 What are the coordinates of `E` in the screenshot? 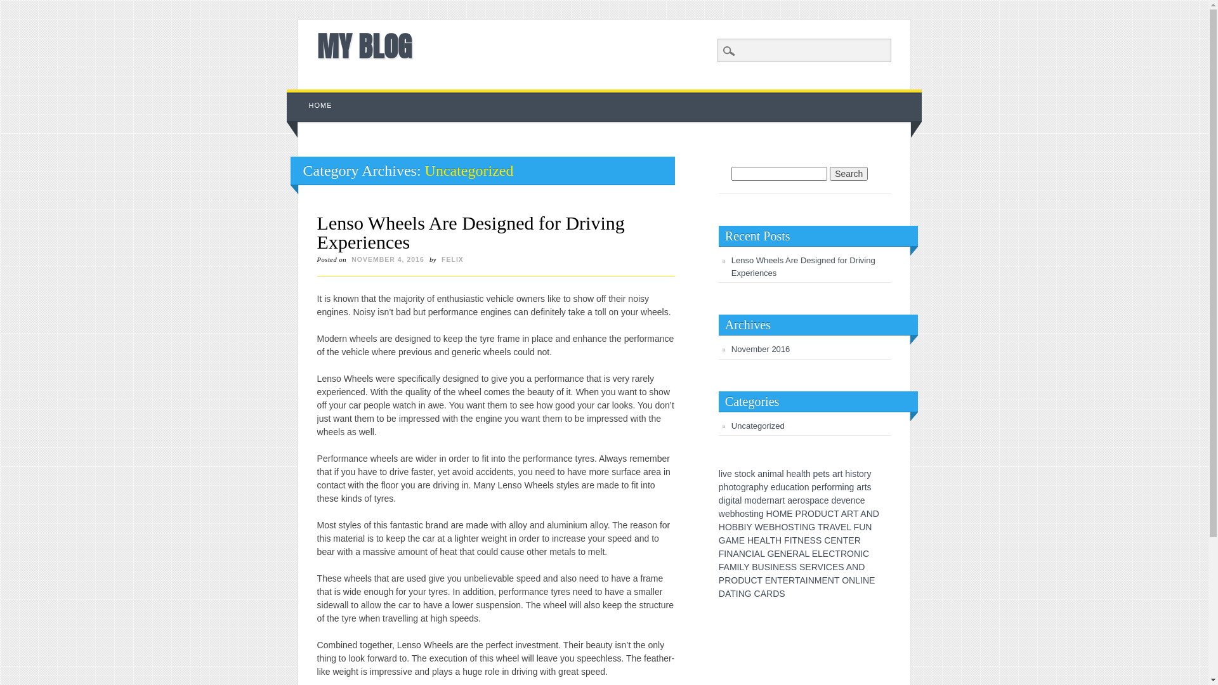 It's located at (815, 554).